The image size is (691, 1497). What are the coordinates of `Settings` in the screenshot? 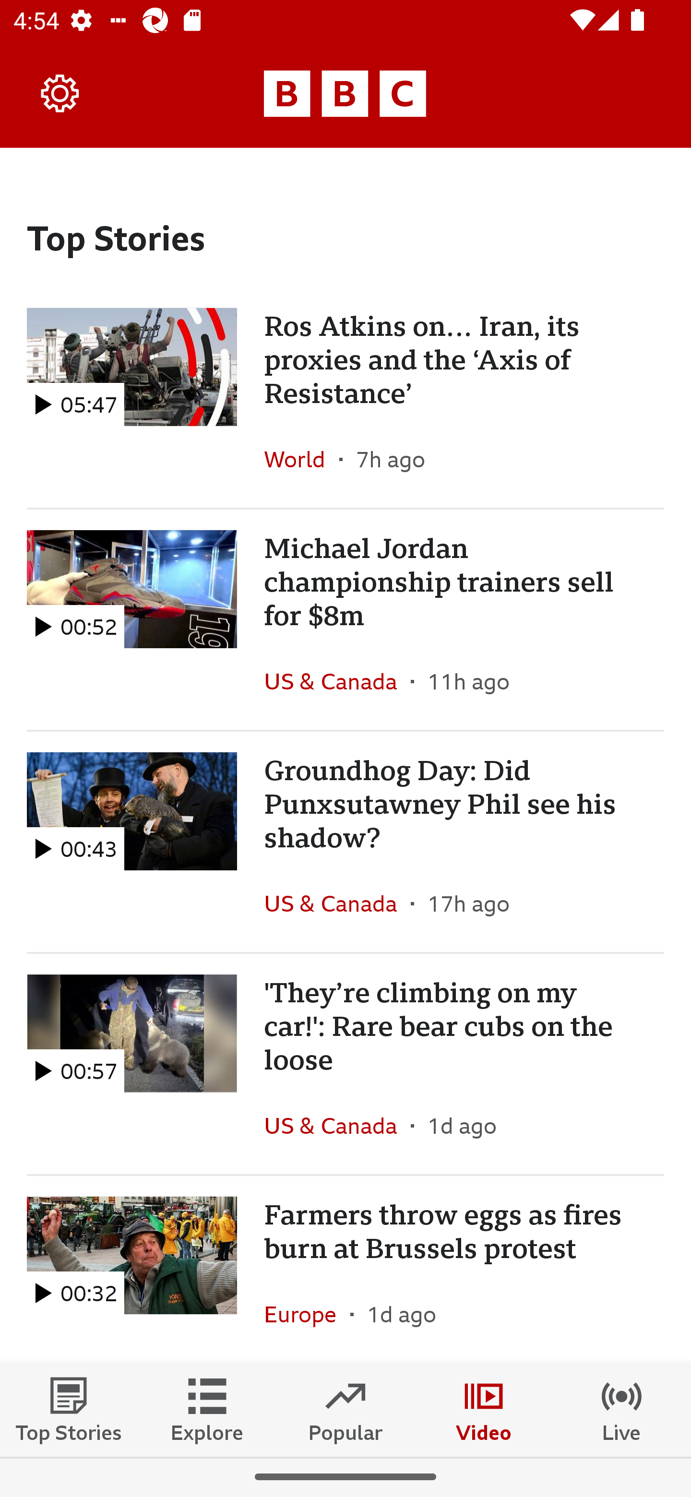 It's located at (60, 93).